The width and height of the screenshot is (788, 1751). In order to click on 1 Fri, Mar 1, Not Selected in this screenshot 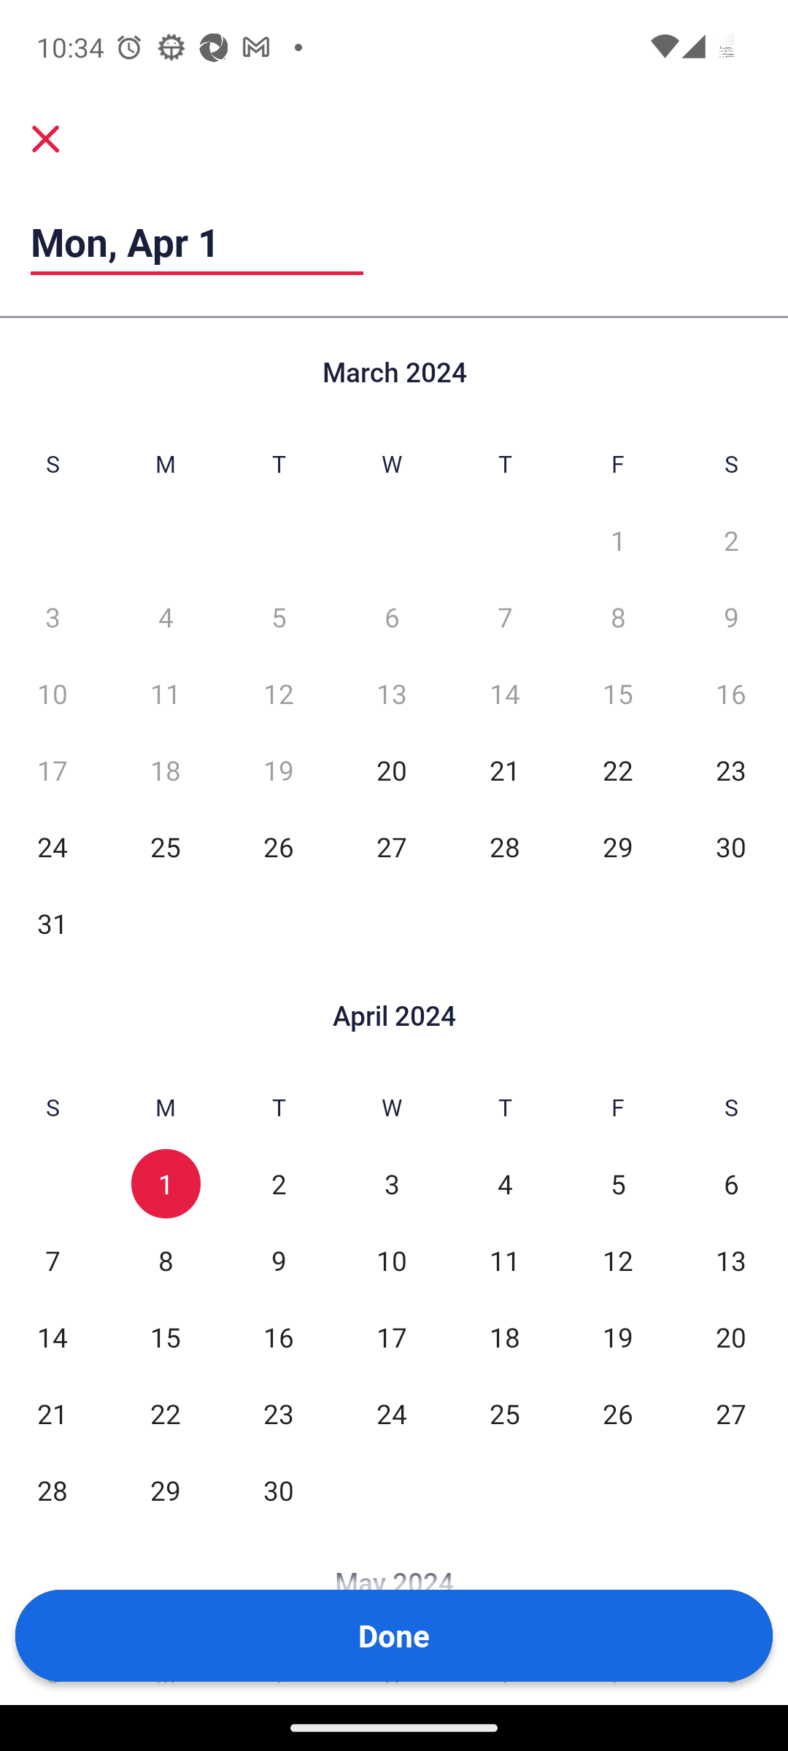, I will do `click(617, 540)`.